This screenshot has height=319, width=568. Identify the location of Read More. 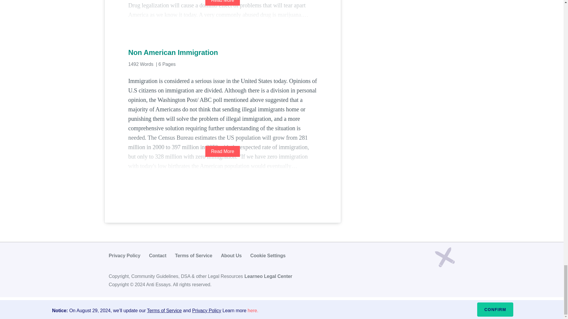
(222, 3).